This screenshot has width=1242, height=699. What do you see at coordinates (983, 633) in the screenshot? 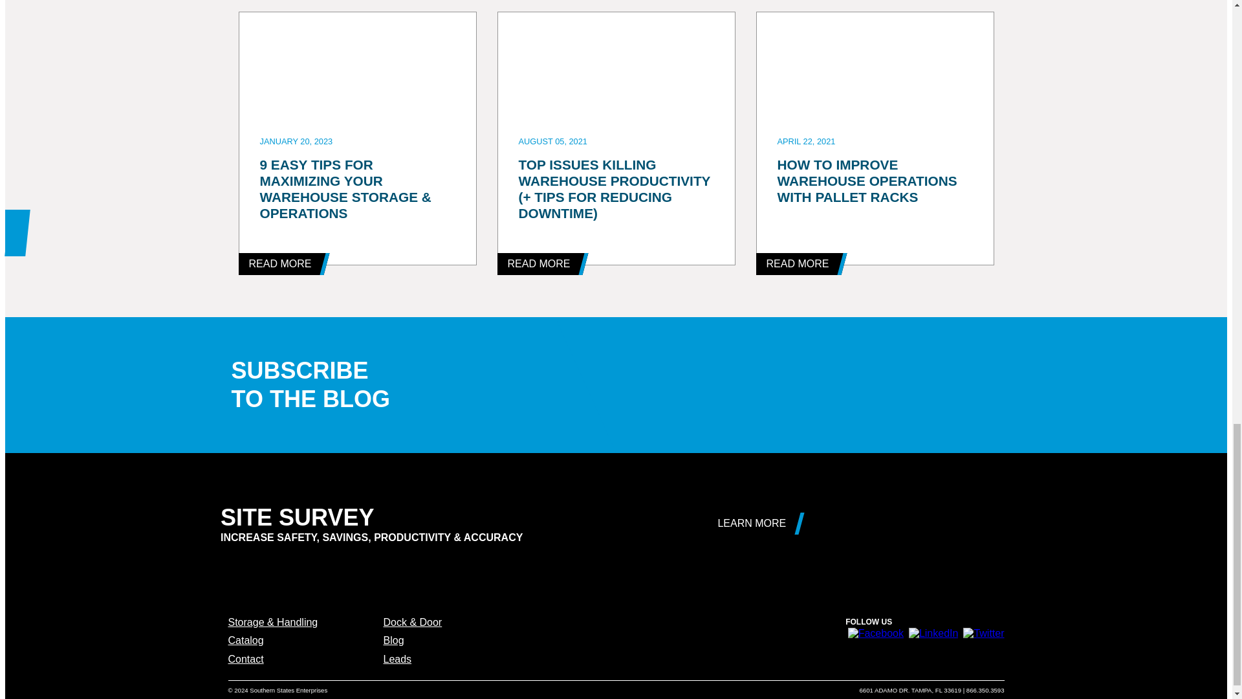
I see `LinkedIn` at bounding box center [983, 633].